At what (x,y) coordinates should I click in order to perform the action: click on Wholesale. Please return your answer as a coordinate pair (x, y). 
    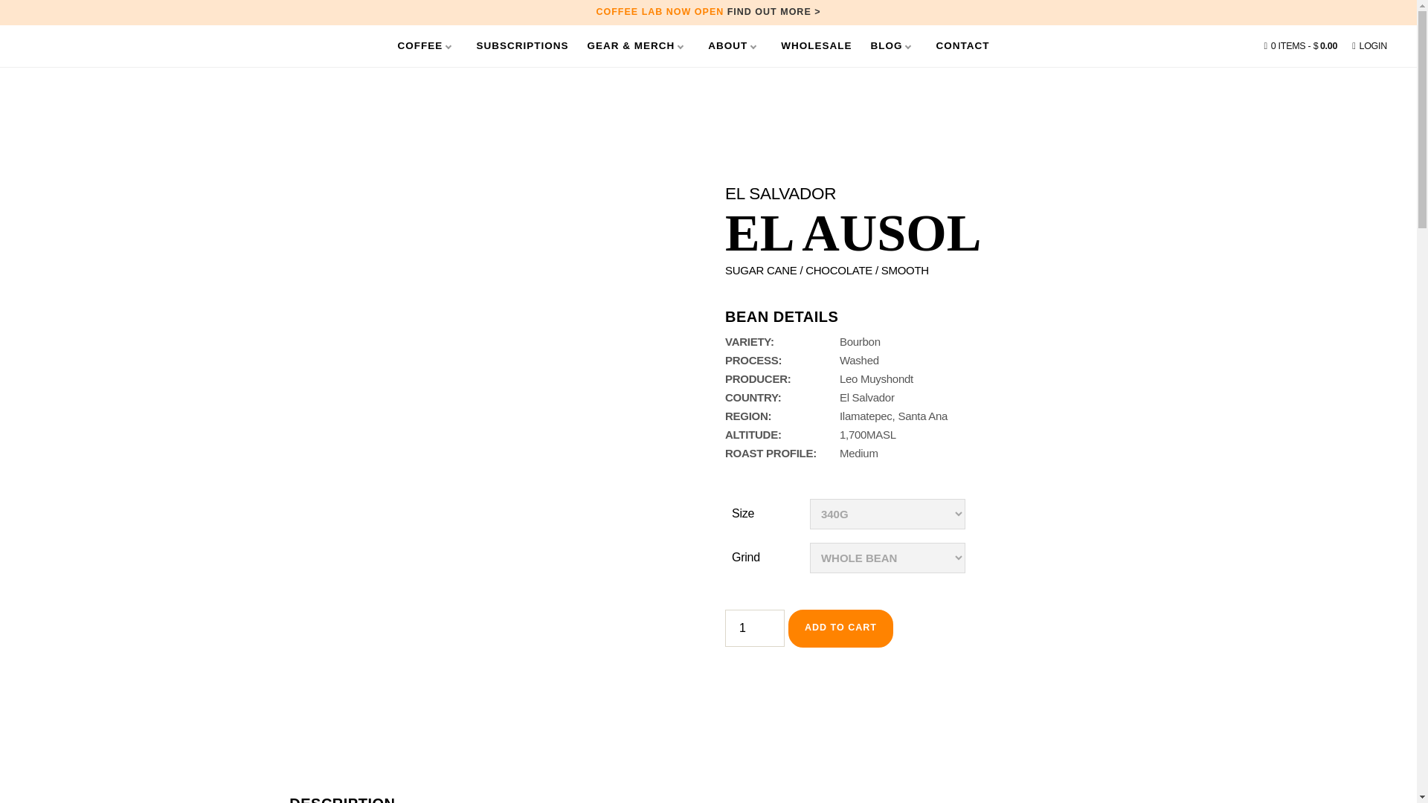
    Looking at the image, I should click on (816, 46).